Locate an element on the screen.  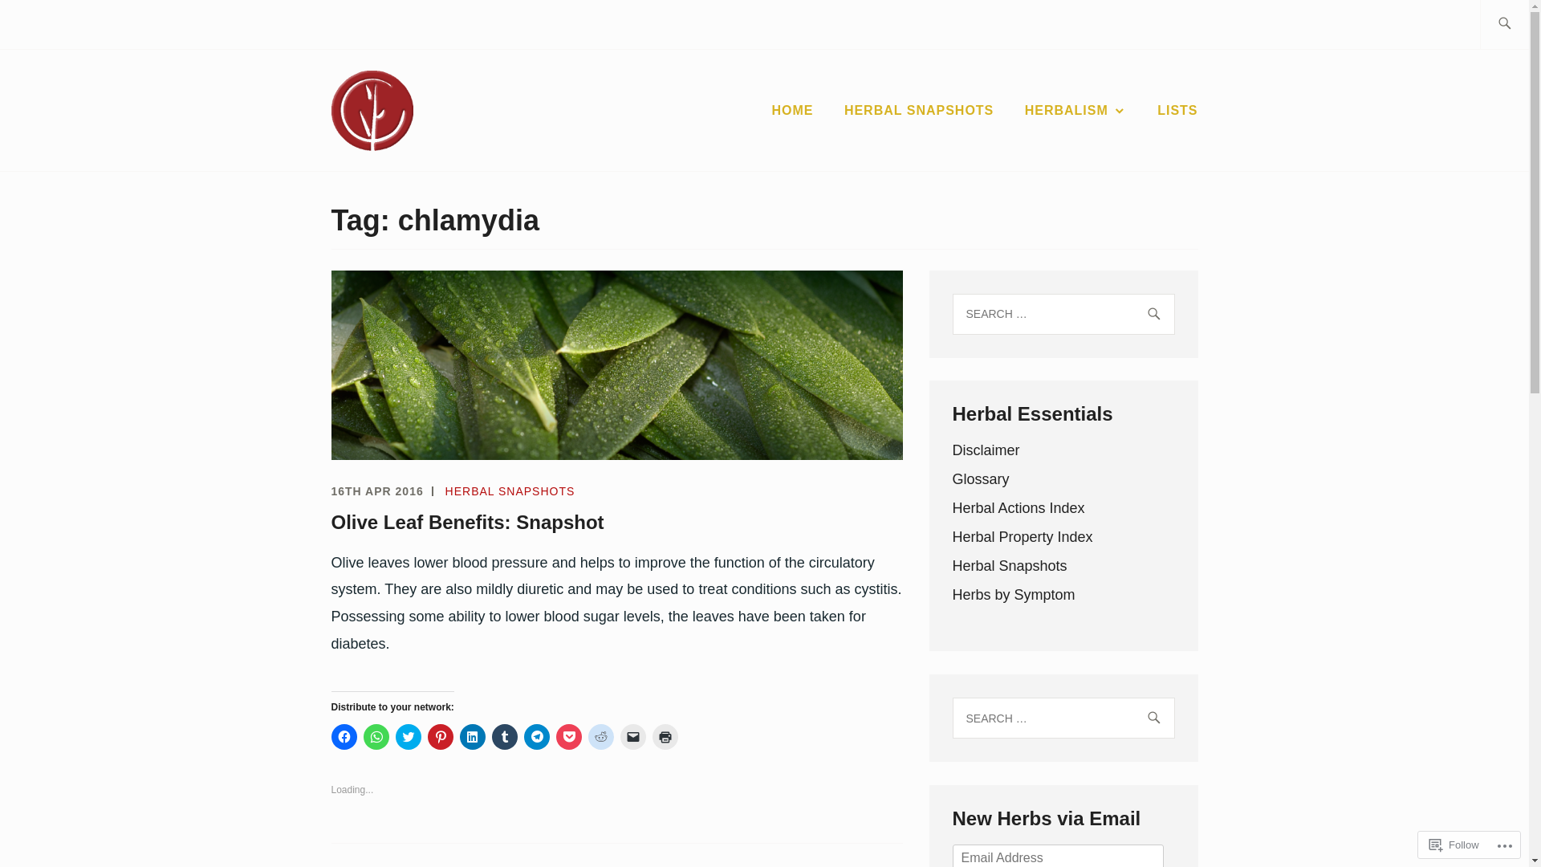
HERBAL SNAPSHOTS is located at coordinates (510, 491).